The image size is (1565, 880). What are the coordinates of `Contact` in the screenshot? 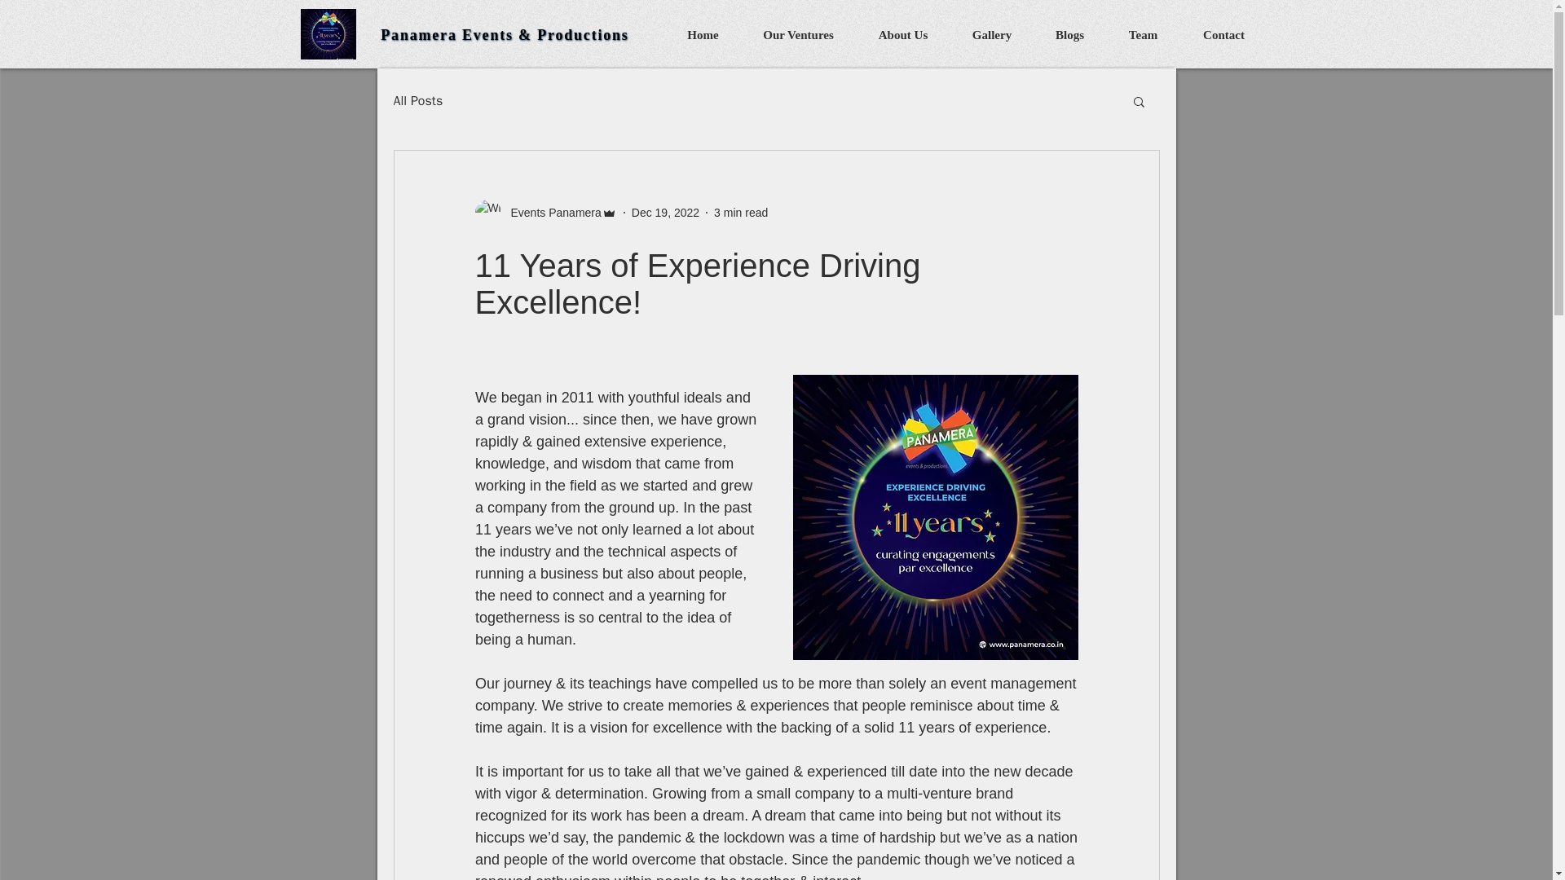 It's located at (1223, 34).